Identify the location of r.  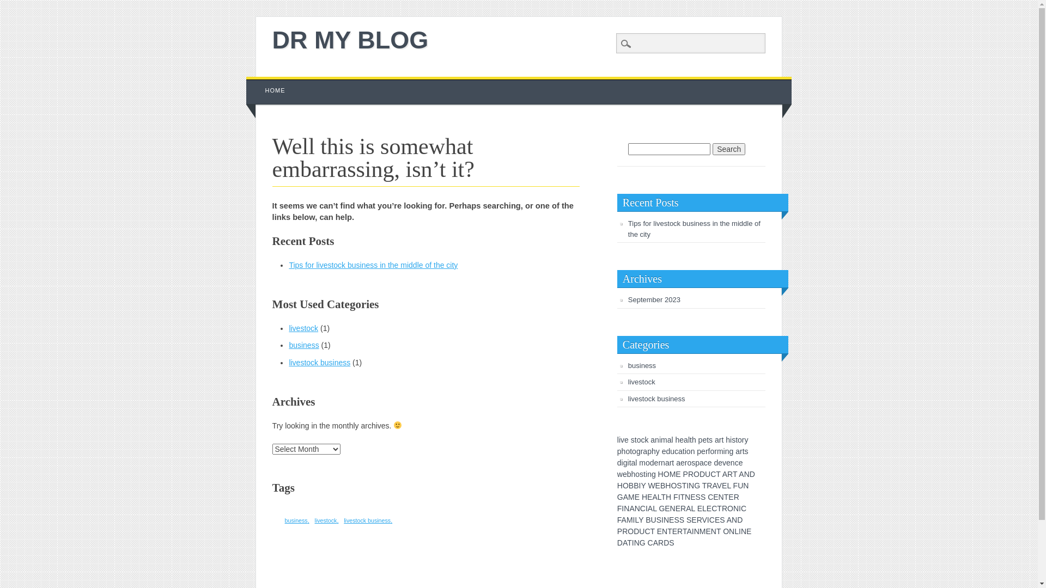
(720, 440).